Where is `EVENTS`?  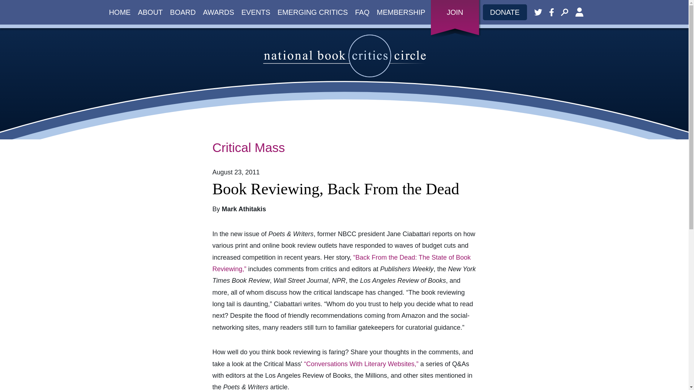
EVENTS is located at coordinates (256, 12).